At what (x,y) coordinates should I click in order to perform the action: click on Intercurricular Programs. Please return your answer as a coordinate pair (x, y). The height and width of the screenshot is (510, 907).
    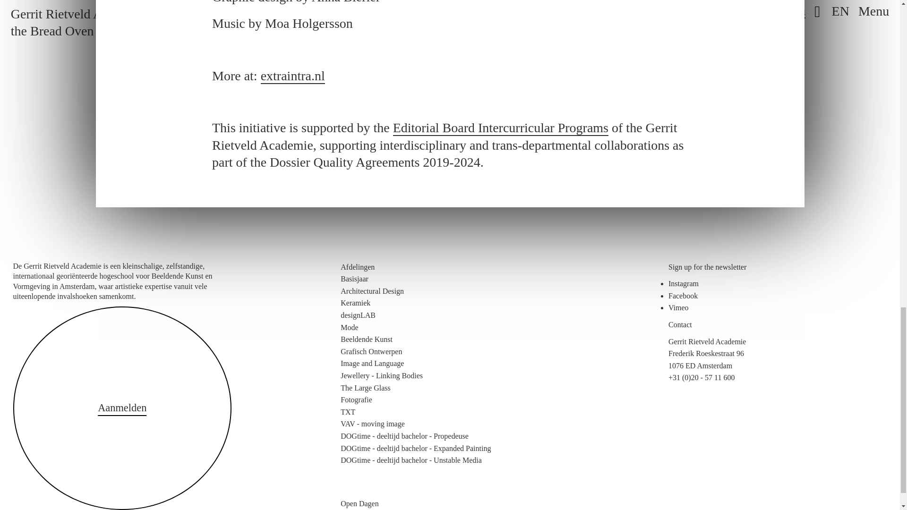
    Looking at the image, I should click on (501, 128).